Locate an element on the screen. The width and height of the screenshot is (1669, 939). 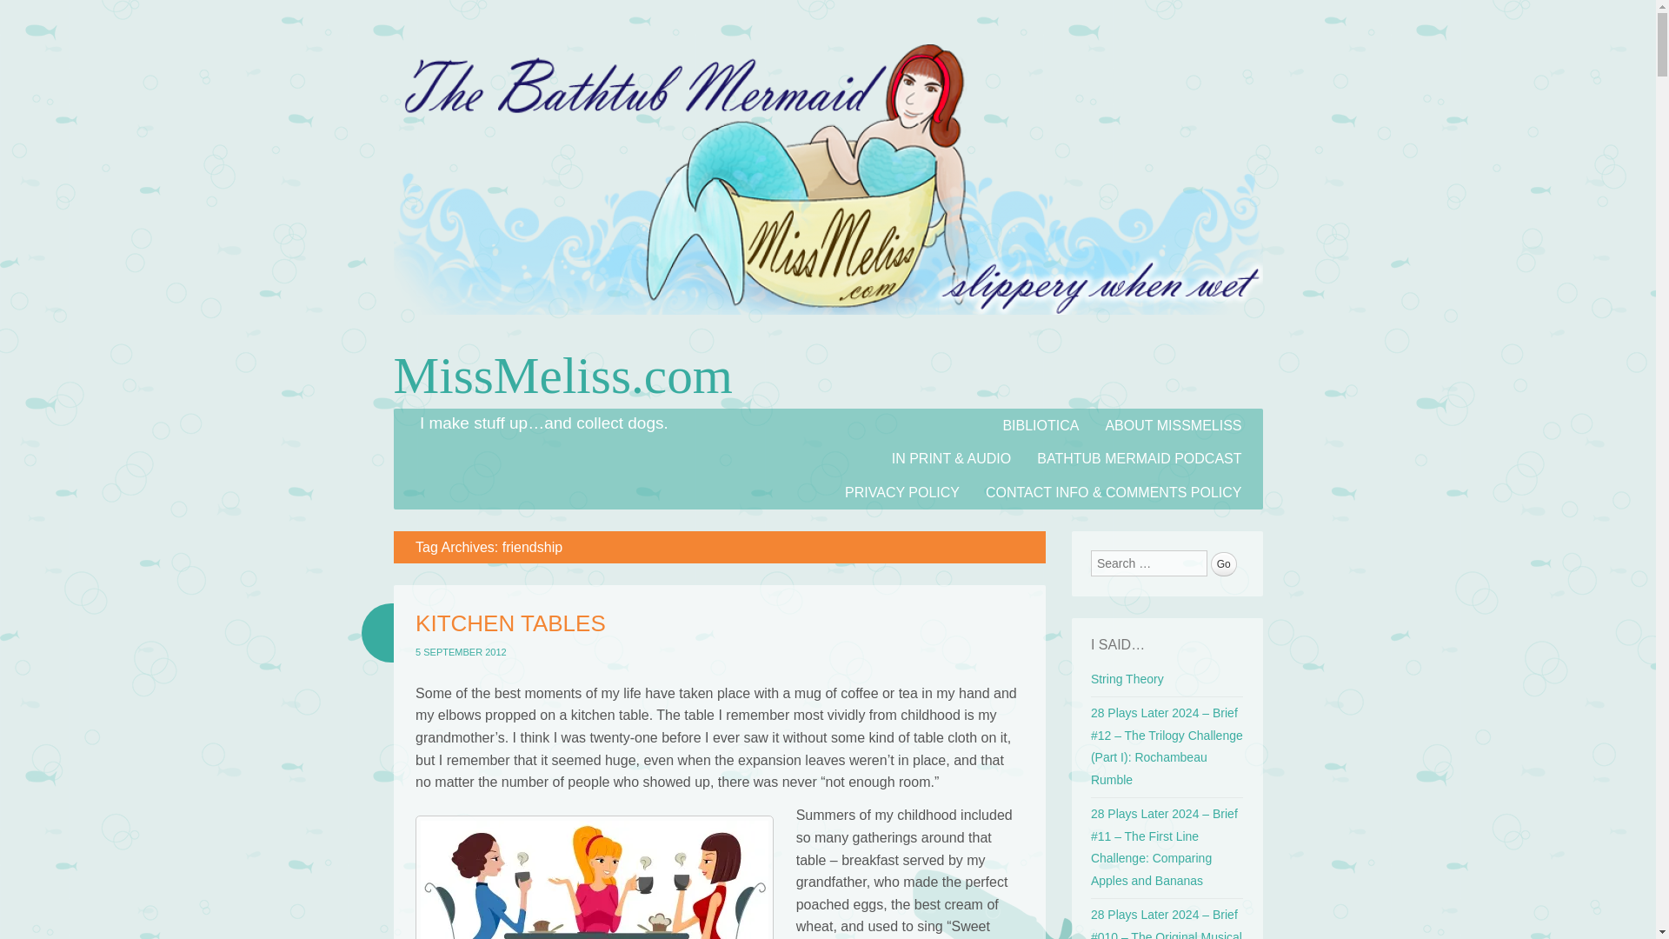
String Theory is located at coordinates (1127, 679).